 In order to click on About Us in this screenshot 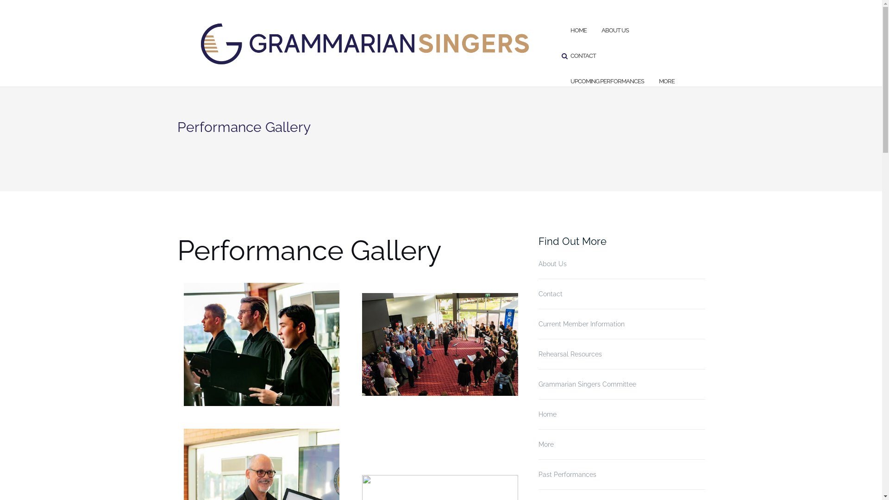, I will do `click(552, 264)`.